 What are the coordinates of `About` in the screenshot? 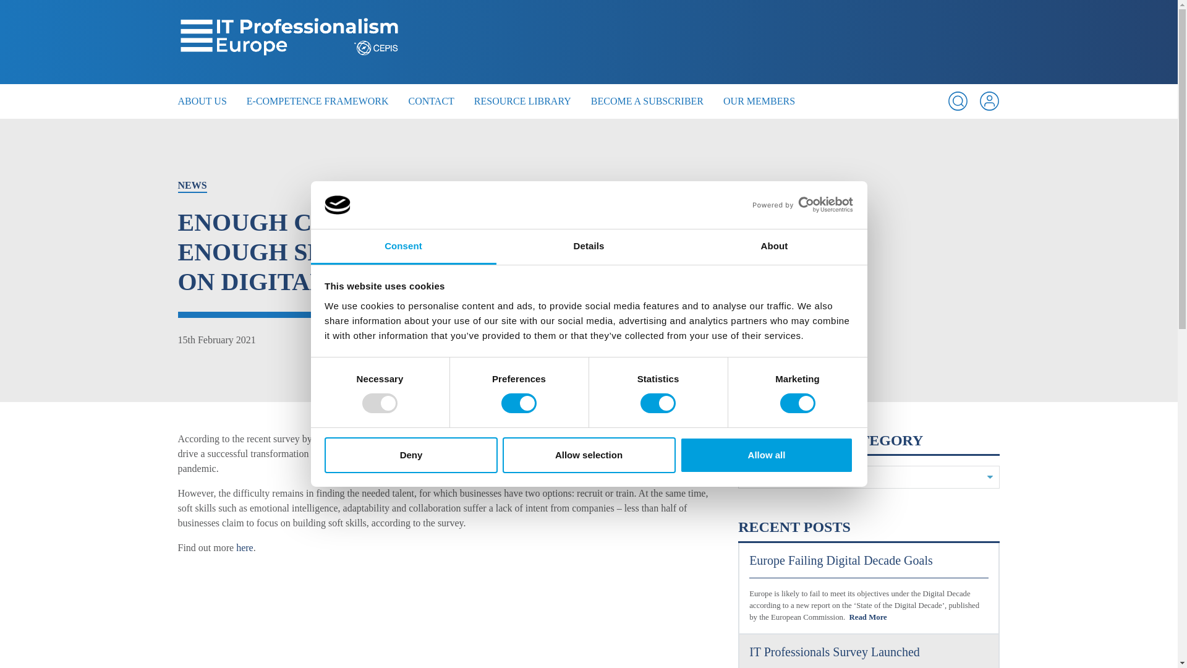 It's located at (774, 247).